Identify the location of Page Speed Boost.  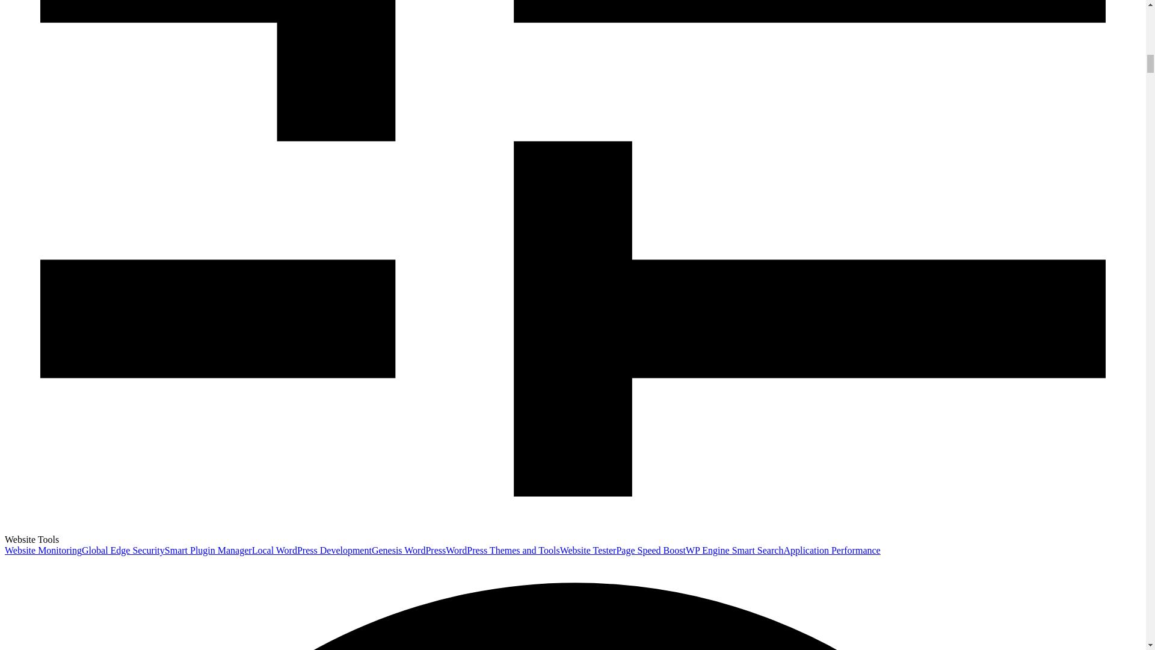
(651, 550).